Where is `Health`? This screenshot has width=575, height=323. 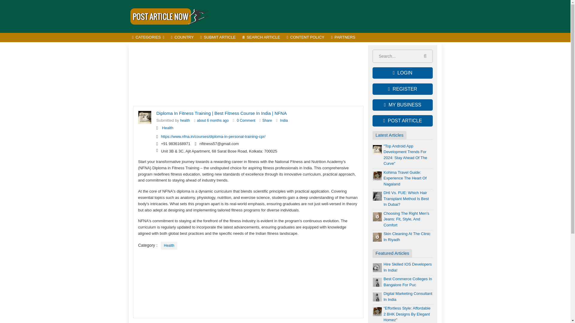
Health is located at coordinates (168, 128).